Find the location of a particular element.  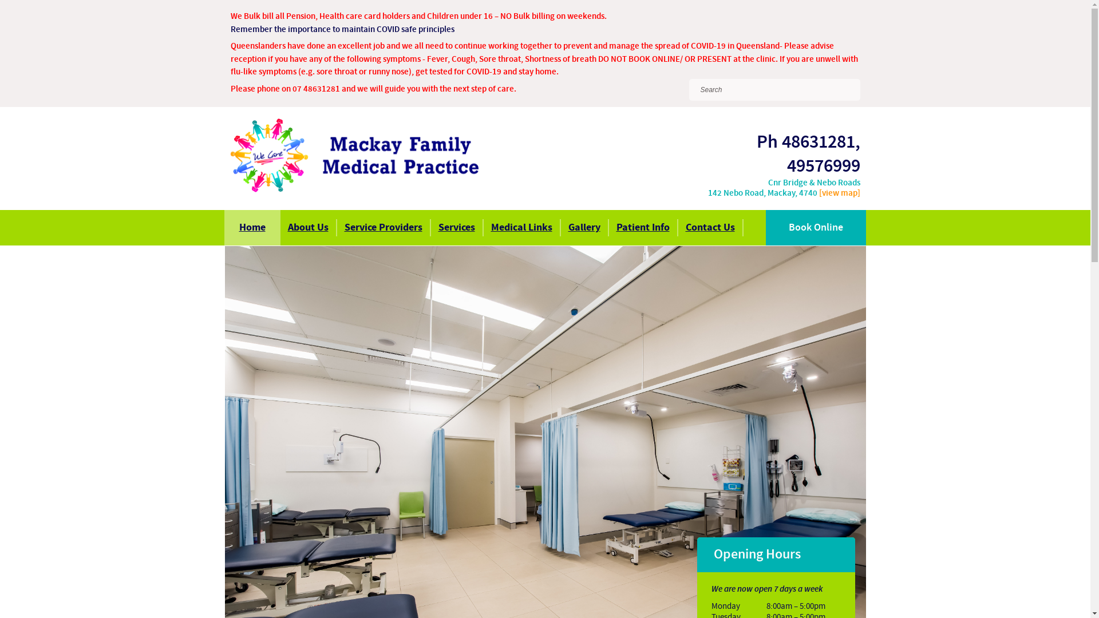

Services is located at coordinates (457, 228).